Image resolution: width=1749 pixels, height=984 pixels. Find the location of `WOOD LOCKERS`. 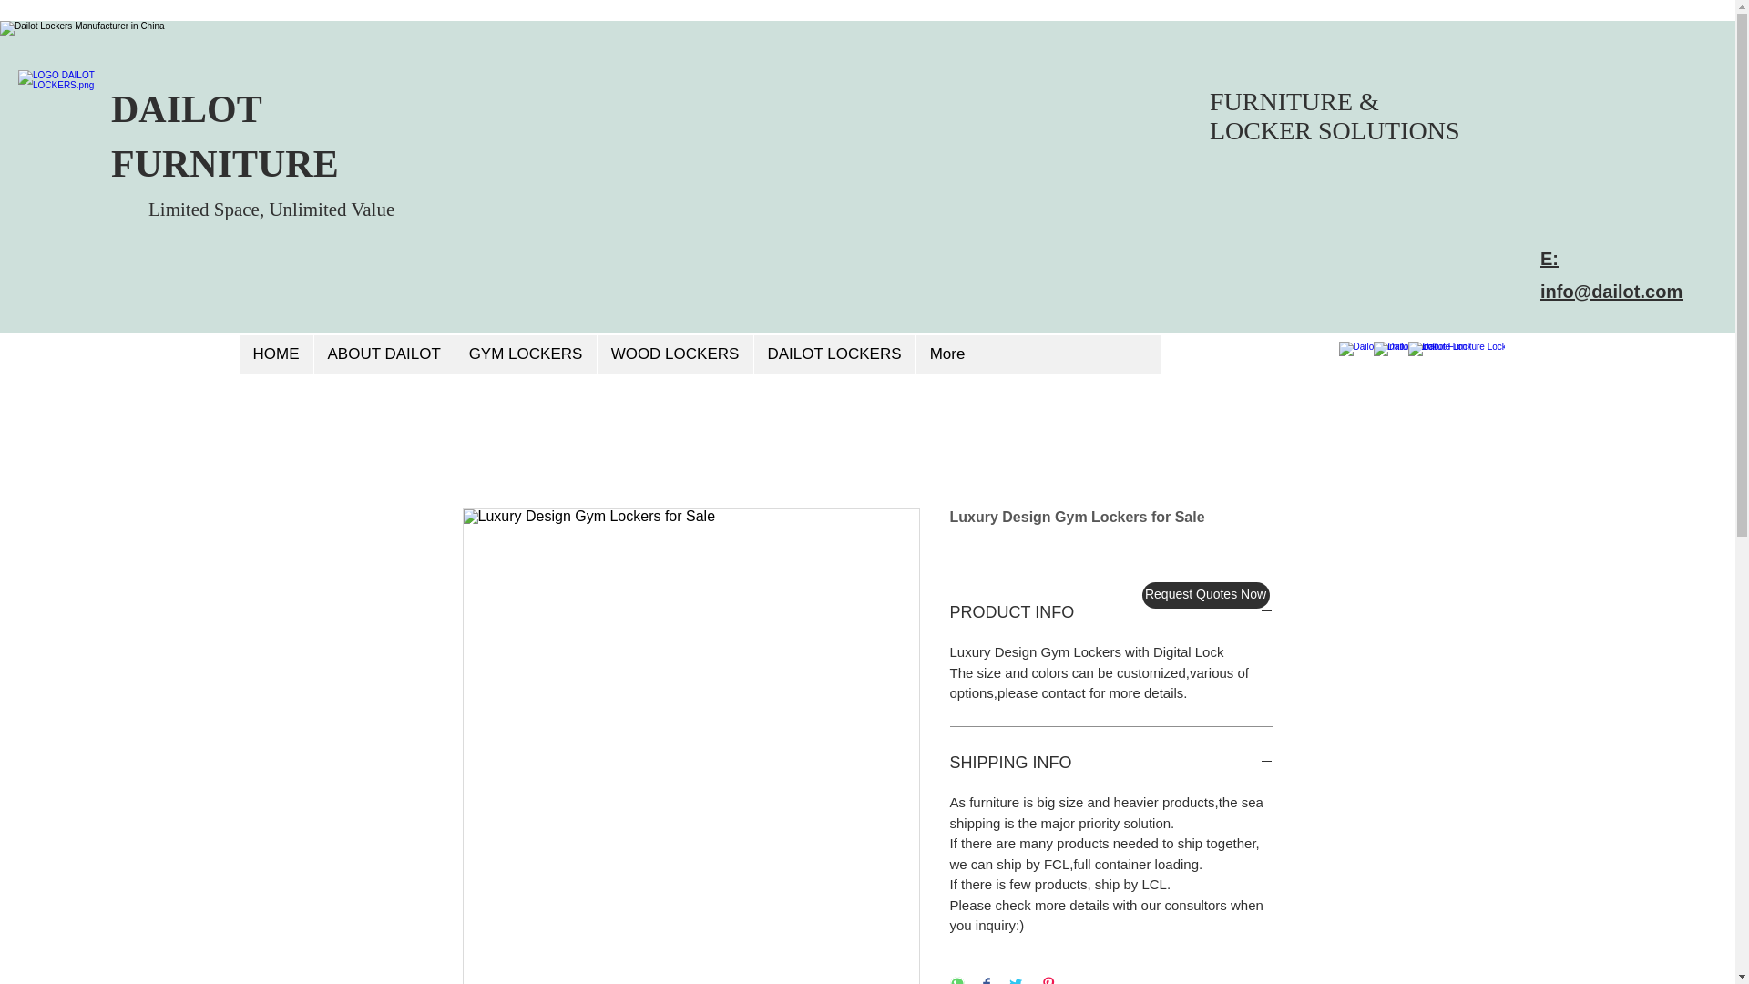

WOOD LOCKERS is located at coordinates (674, 354).